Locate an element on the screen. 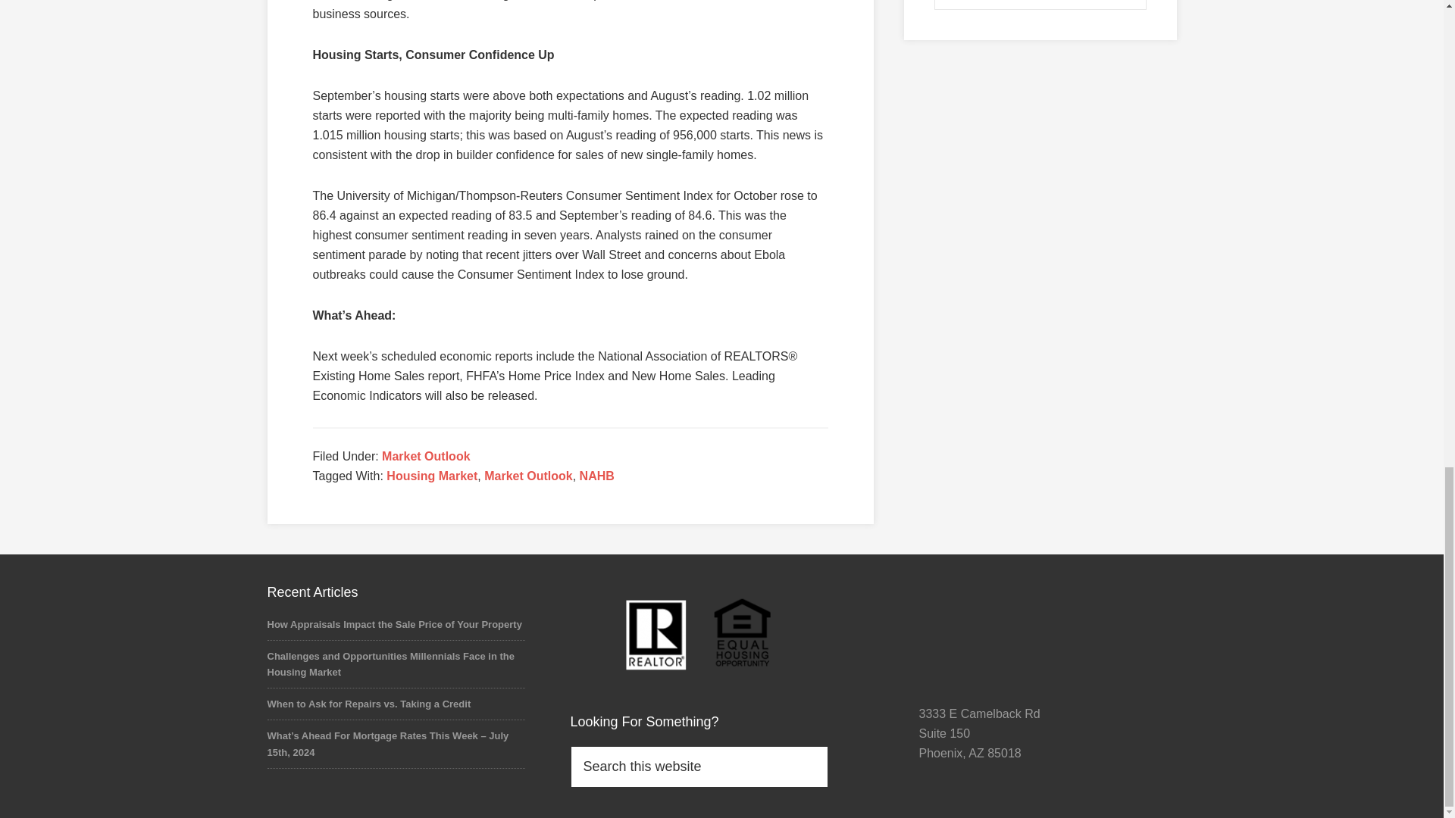 The width and height of the screenshot is (1455, 818). Housing Market is located at coordinates (432, 476).